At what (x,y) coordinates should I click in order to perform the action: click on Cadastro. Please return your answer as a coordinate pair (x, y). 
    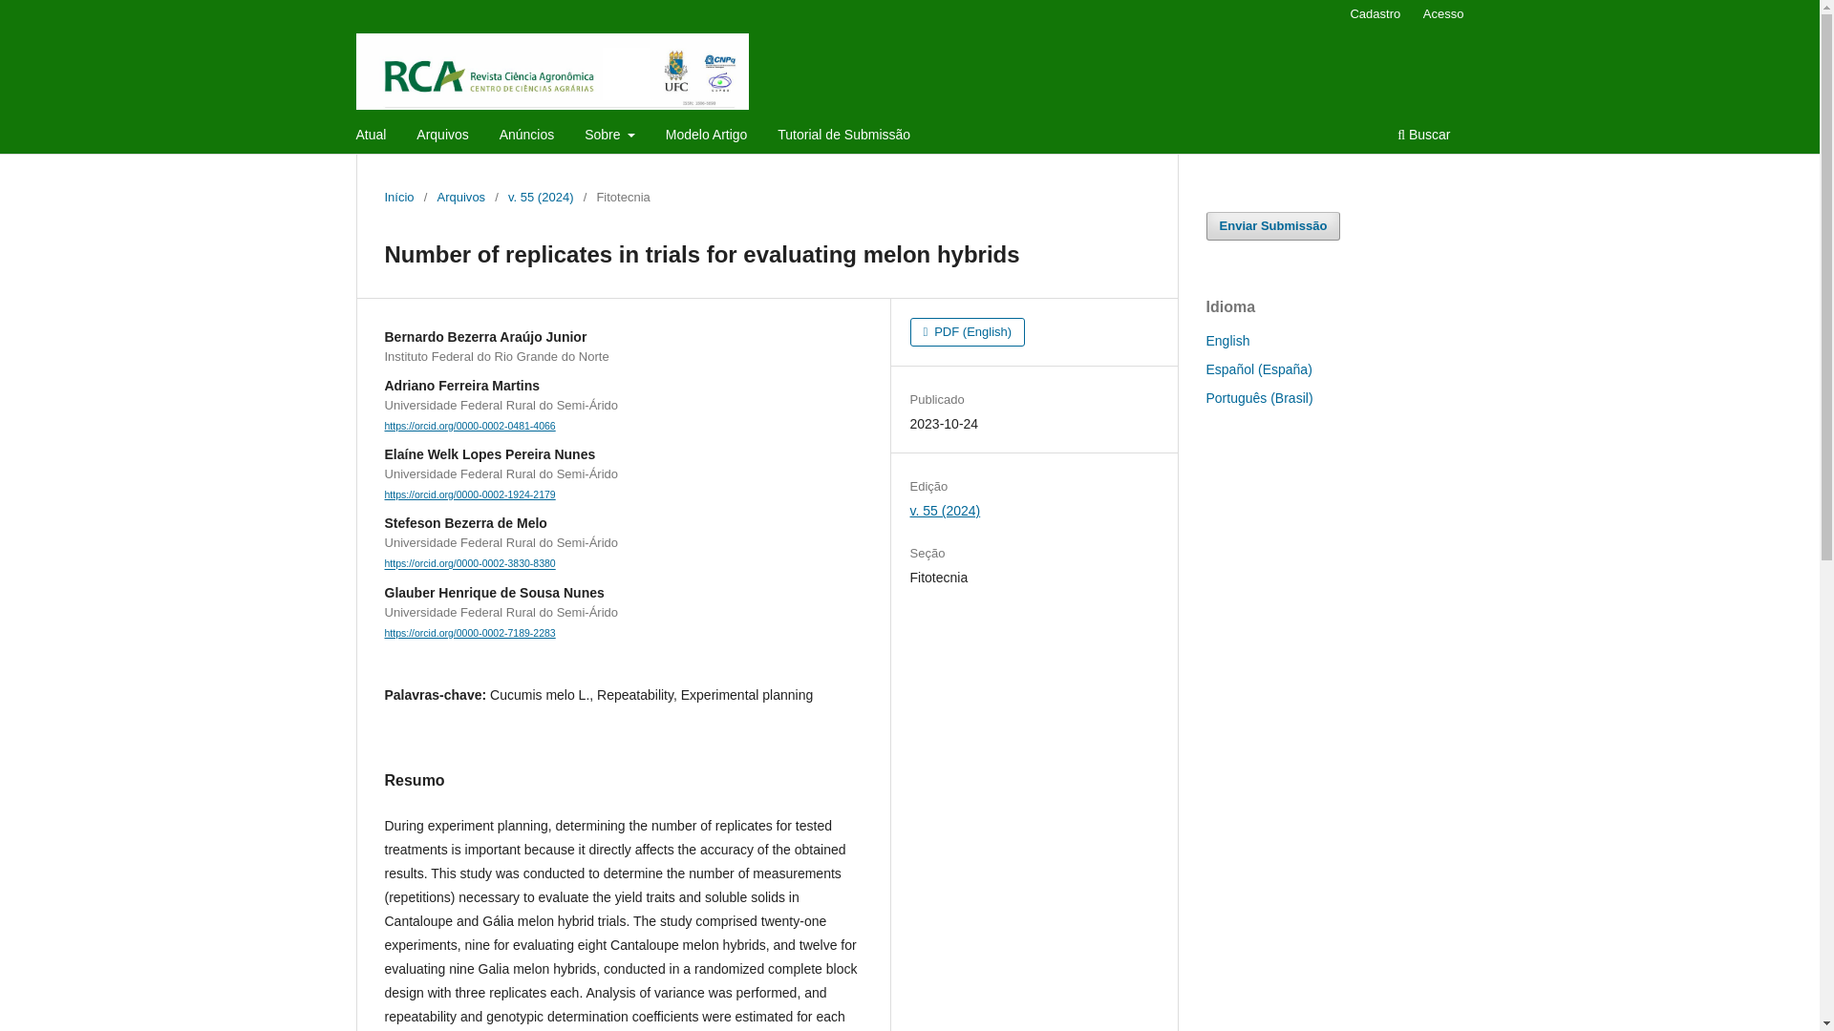
    Looking at the image, I should click on (1375, 14).